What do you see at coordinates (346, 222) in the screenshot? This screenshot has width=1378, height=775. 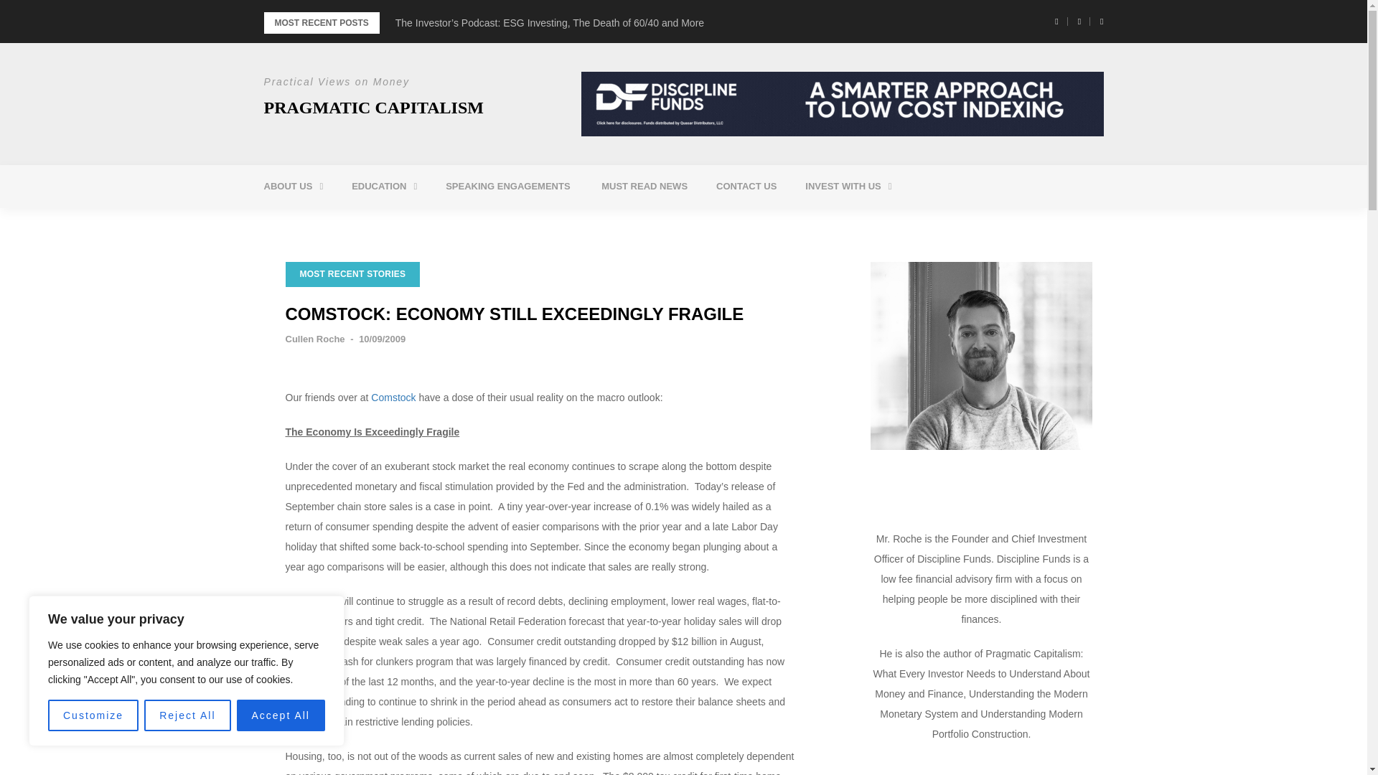 I see `Meet Cullen Roche!` at bounding box center [346, 222].